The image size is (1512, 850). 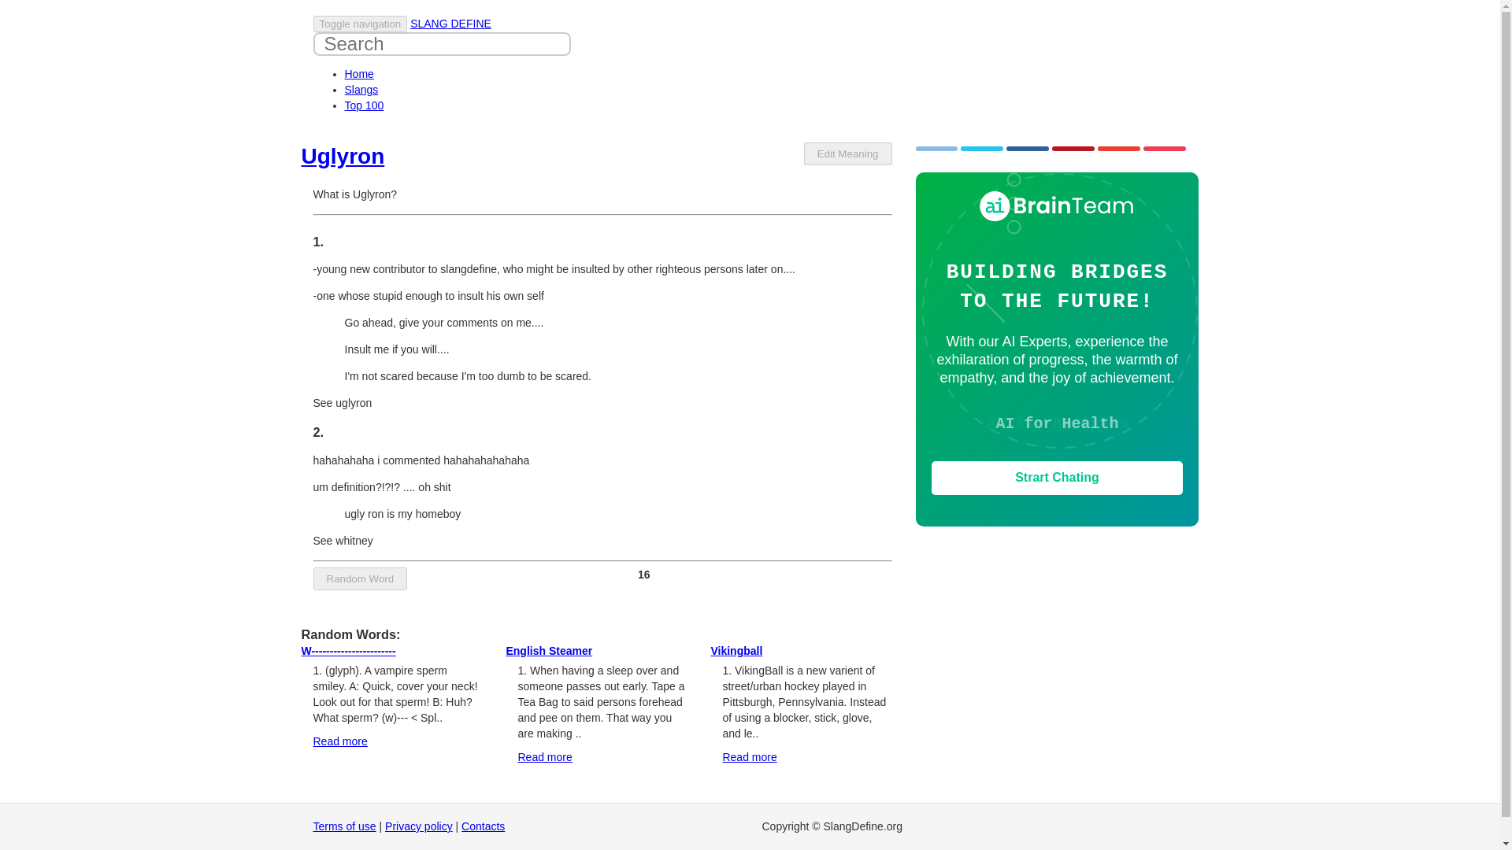 I want to click on English Steamer, so click(x=548, y=650).